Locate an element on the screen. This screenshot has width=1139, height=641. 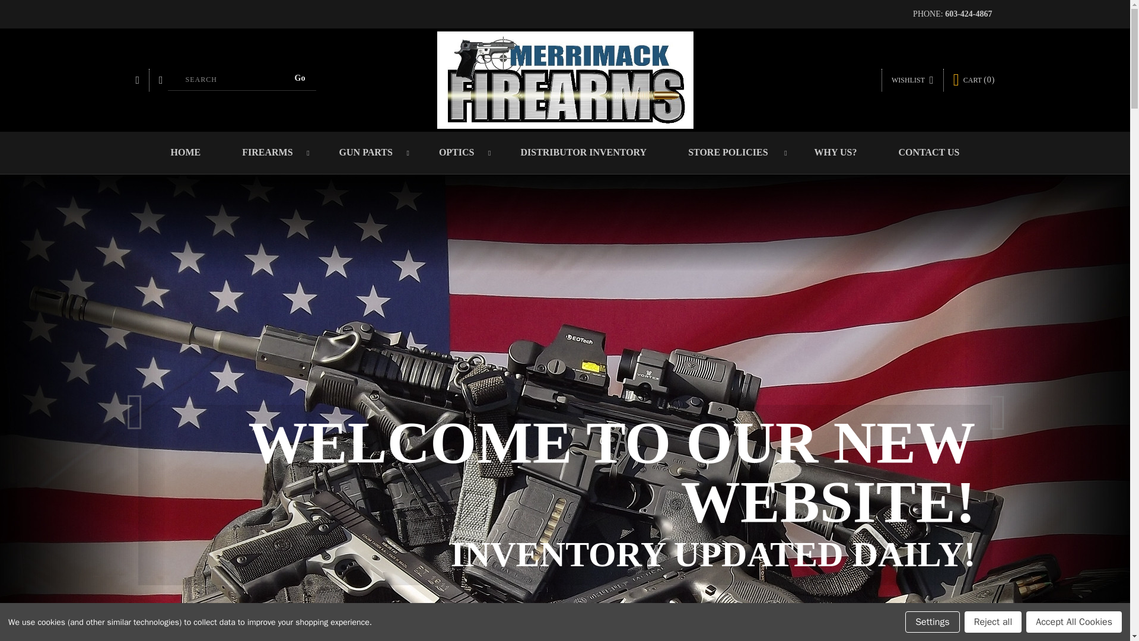
HOME is located at coordinates (186, 152).